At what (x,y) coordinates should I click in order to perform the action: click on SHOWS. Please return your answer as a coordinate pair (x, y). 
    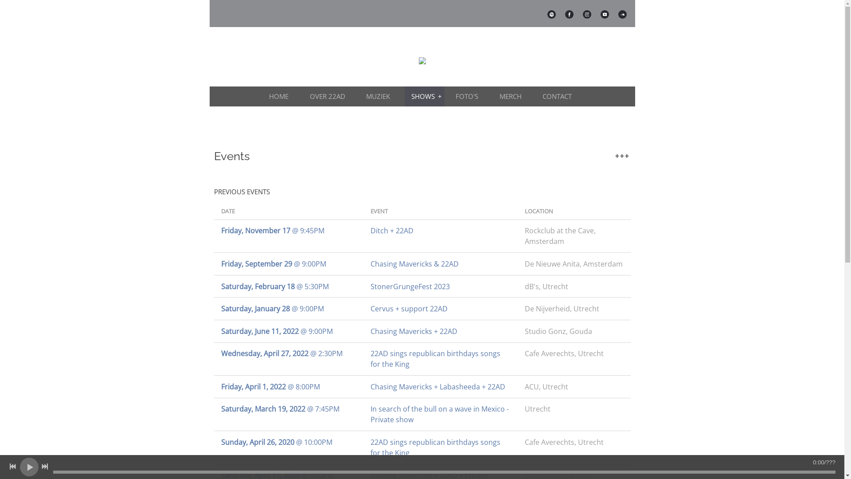
    Looking at the image, I should click on (425, 97).